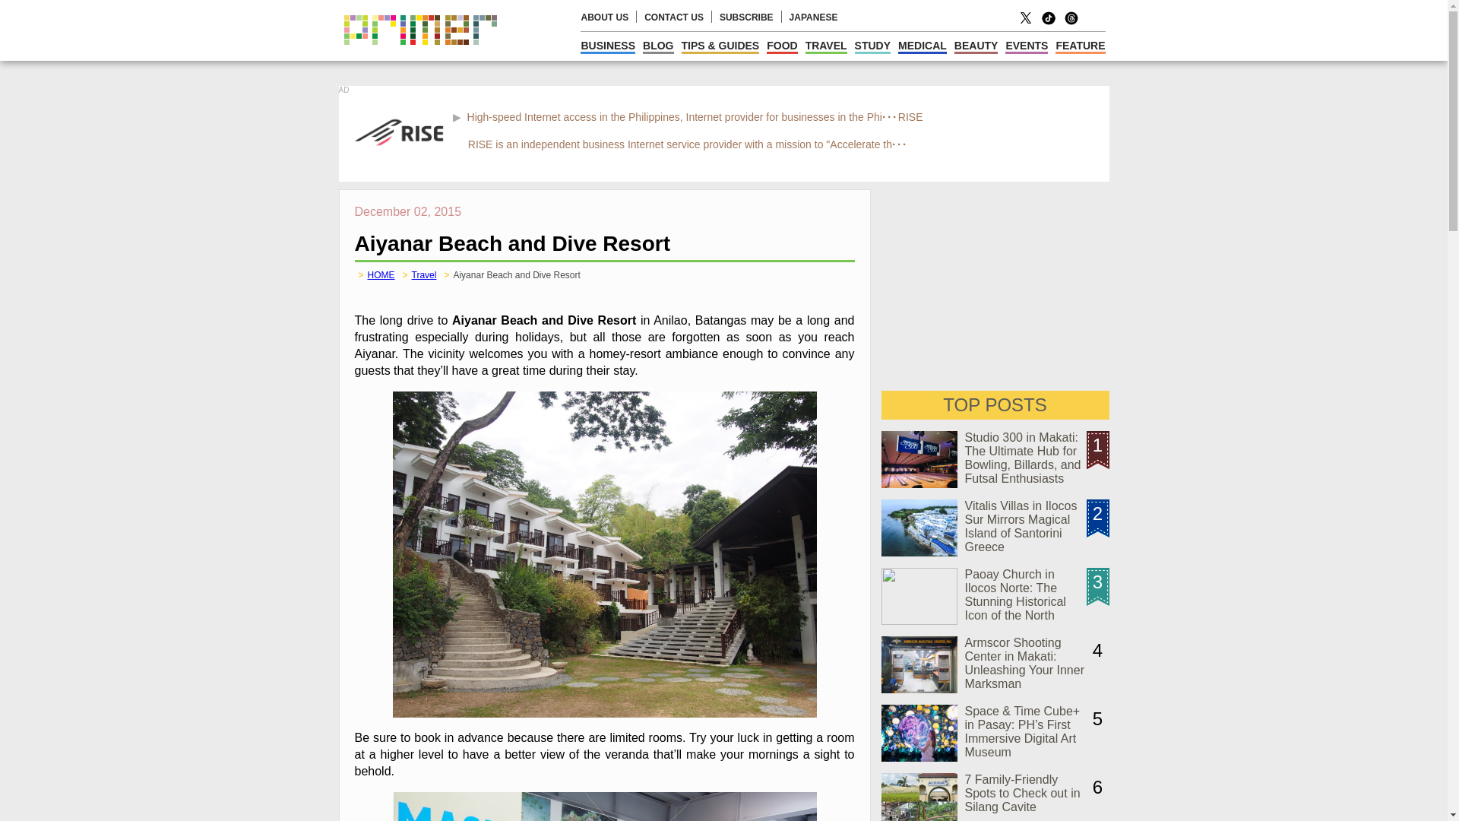 Image resolution: width=1459 pixels, height=821 pixels. Describe the element at coordinates (781, 46) in the screenshot. I see `FOOD` at that location.